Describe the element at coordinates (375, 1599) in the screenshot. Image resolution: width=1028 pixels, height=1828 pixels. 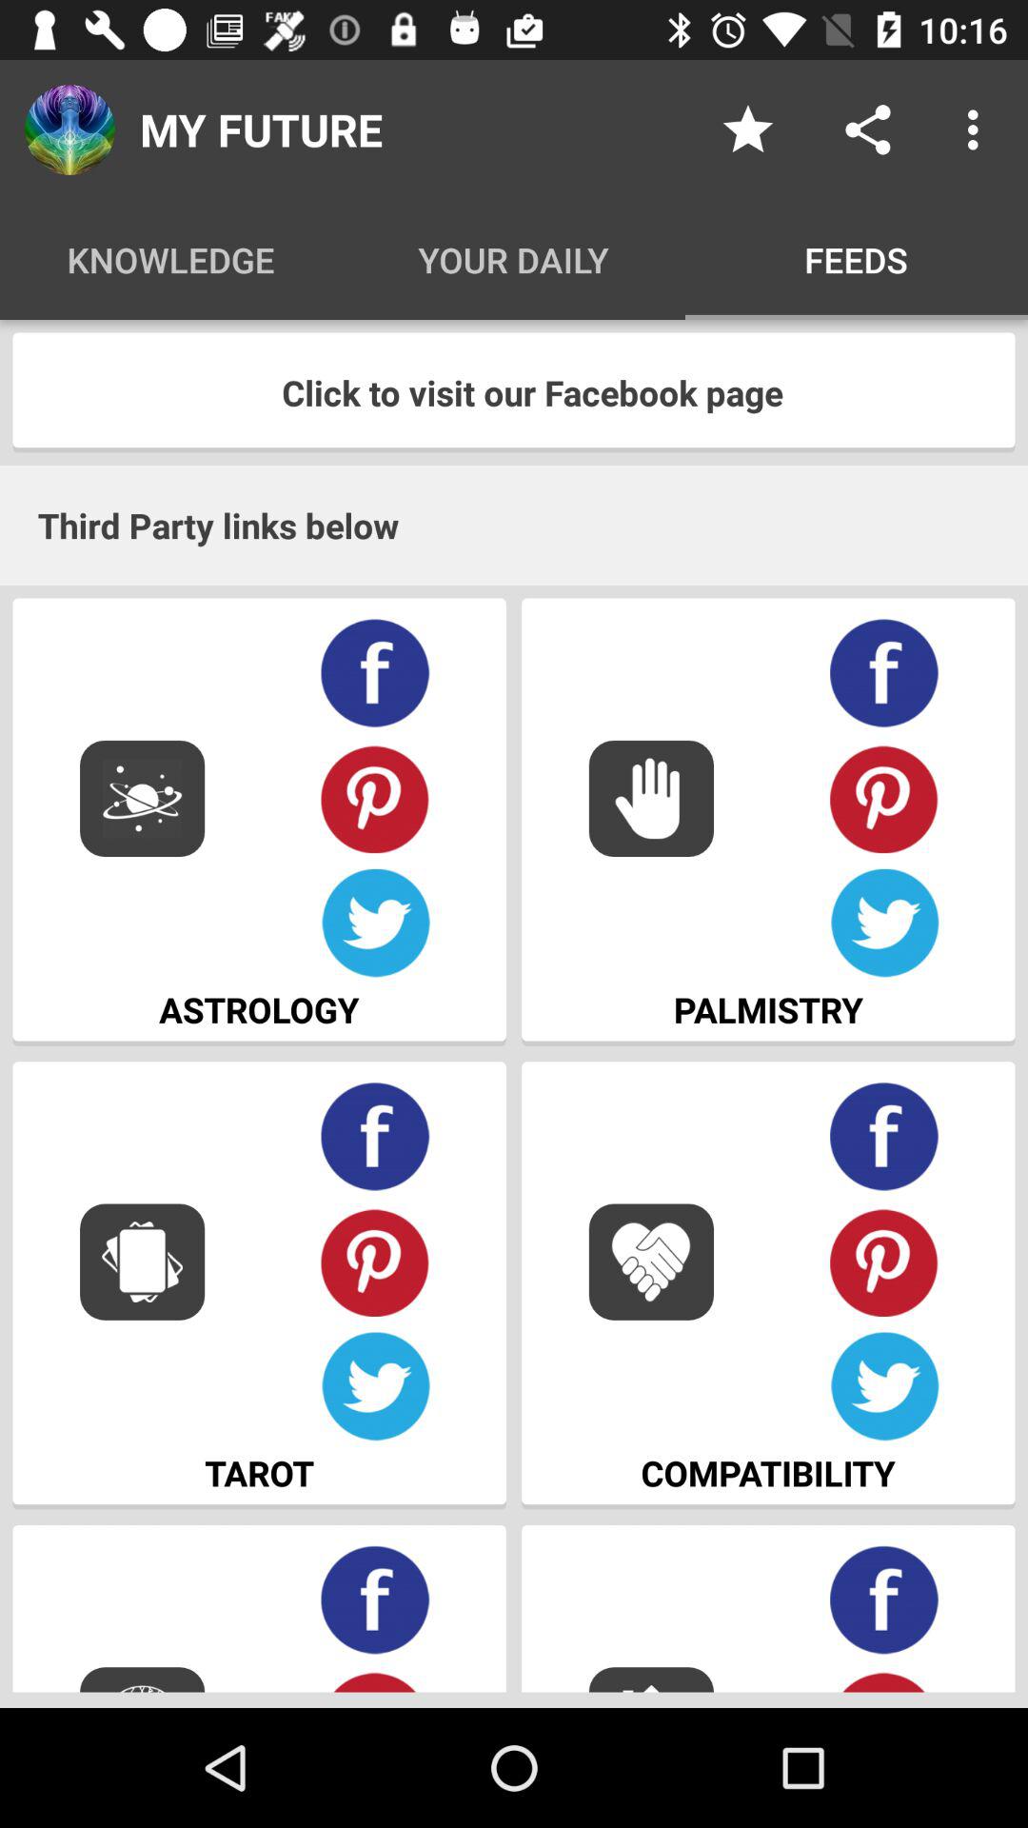
I see `open facebook` at that location.